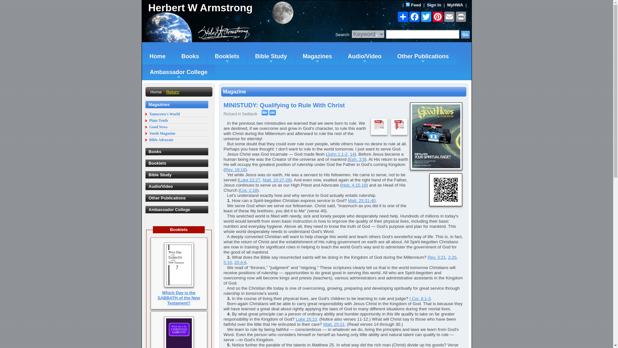 This screenshot has width=618, height=348. What do you see at coordinates (416, 5) in the screenshot?
I see `Feed` at bounding box center [416, 5].